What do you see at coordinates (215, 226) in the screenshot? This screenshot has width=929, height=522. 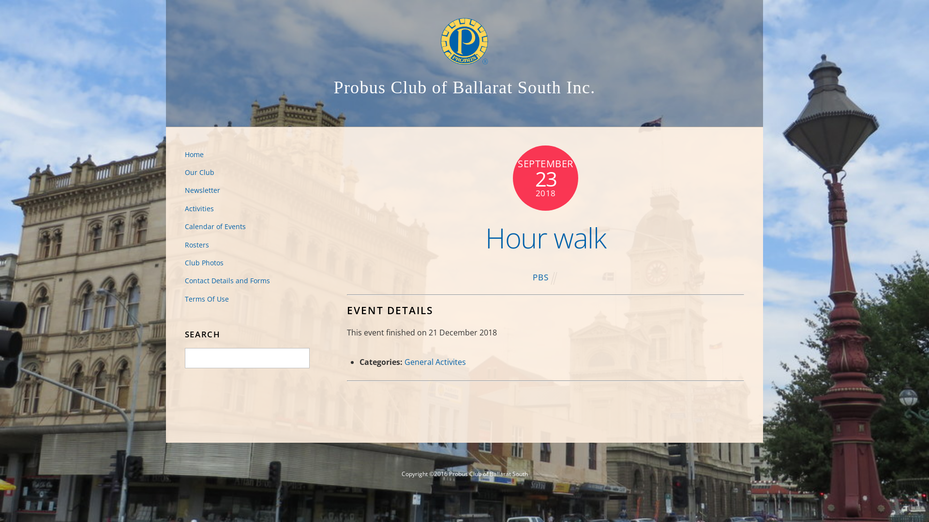 I see `Calendar of Events` at bounding box center [215, 226].